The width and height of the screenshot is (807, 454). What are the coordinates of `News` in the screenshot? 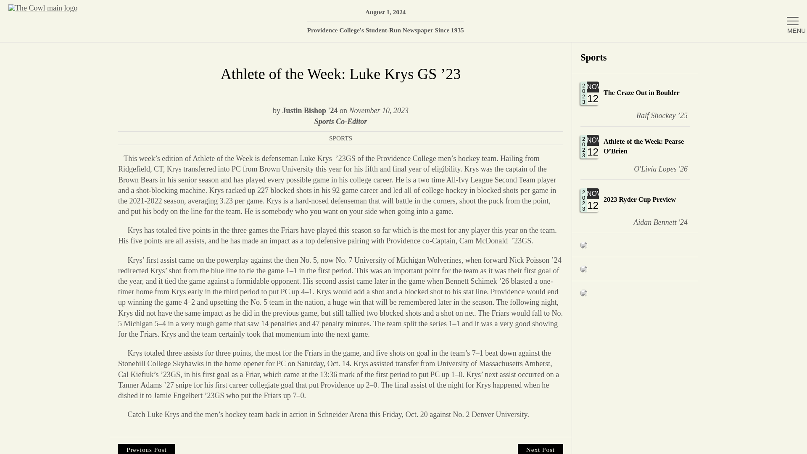 It's located at (707, 221).